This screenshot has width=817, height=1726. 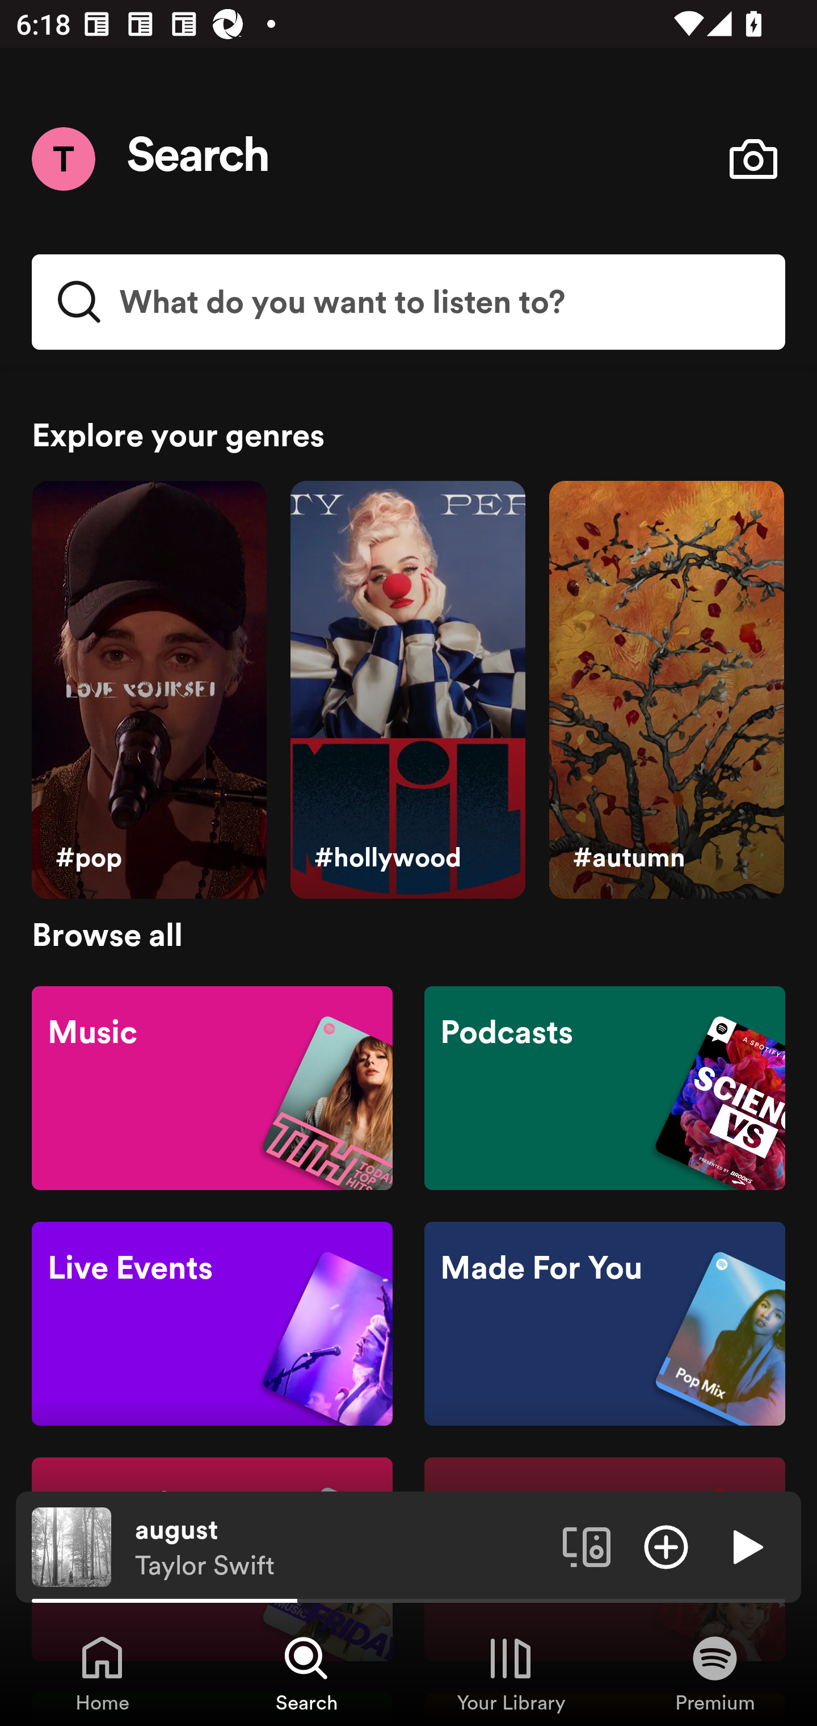 What do you see at coordinates (212, 1087) in the screenshot?
I see `Music` at bounding box center [212, 1087].